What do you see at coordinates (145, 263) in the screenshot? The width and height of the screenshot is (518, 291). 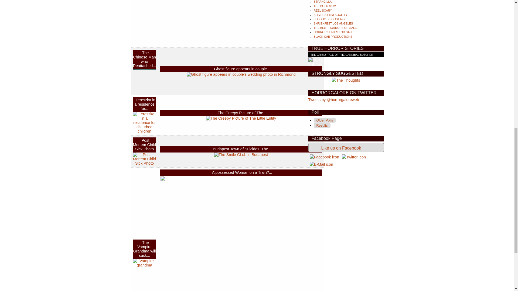 I see `vampire grandma ` at bounding box center [145, 263].